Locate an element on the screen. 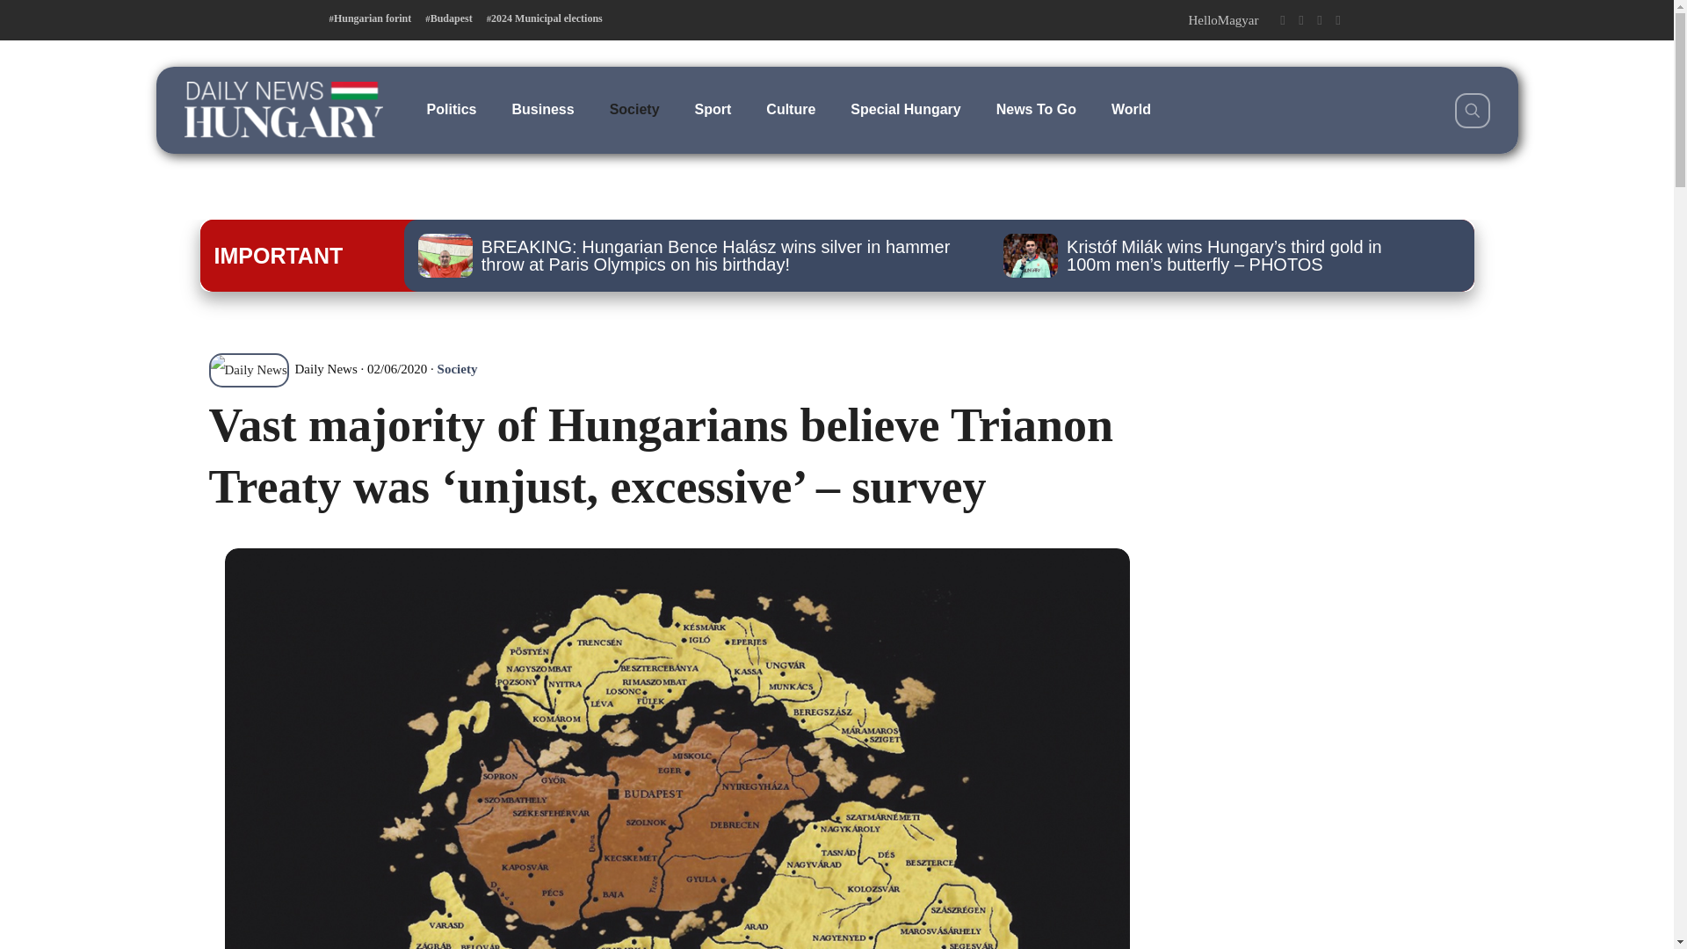 The width and height of the screenshot is (1687, 949). Instagram is located at coordinates (1319, 20).